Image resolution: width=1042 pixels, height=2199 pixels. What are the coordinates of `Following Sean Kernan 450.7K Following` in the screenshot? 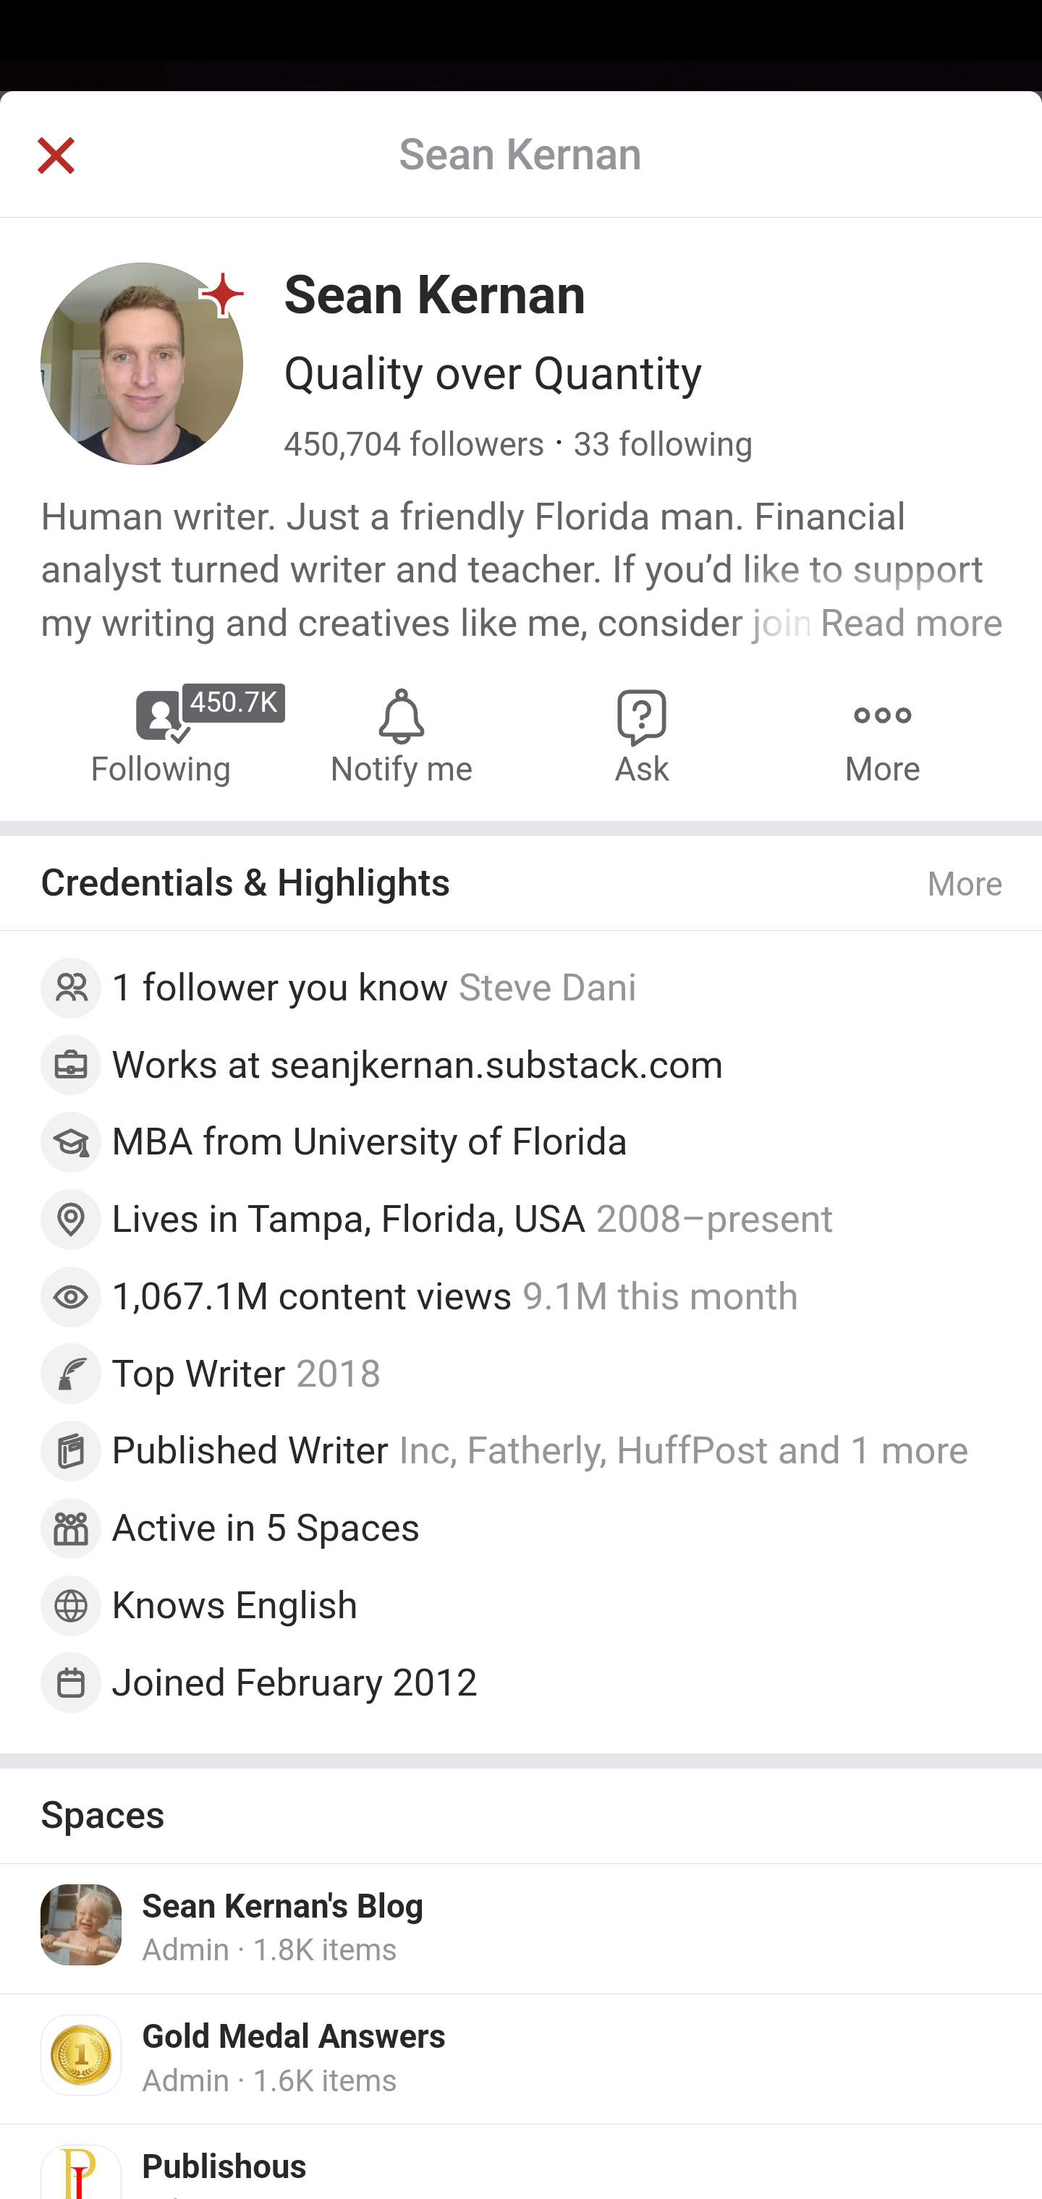 It's located at (162, 735).